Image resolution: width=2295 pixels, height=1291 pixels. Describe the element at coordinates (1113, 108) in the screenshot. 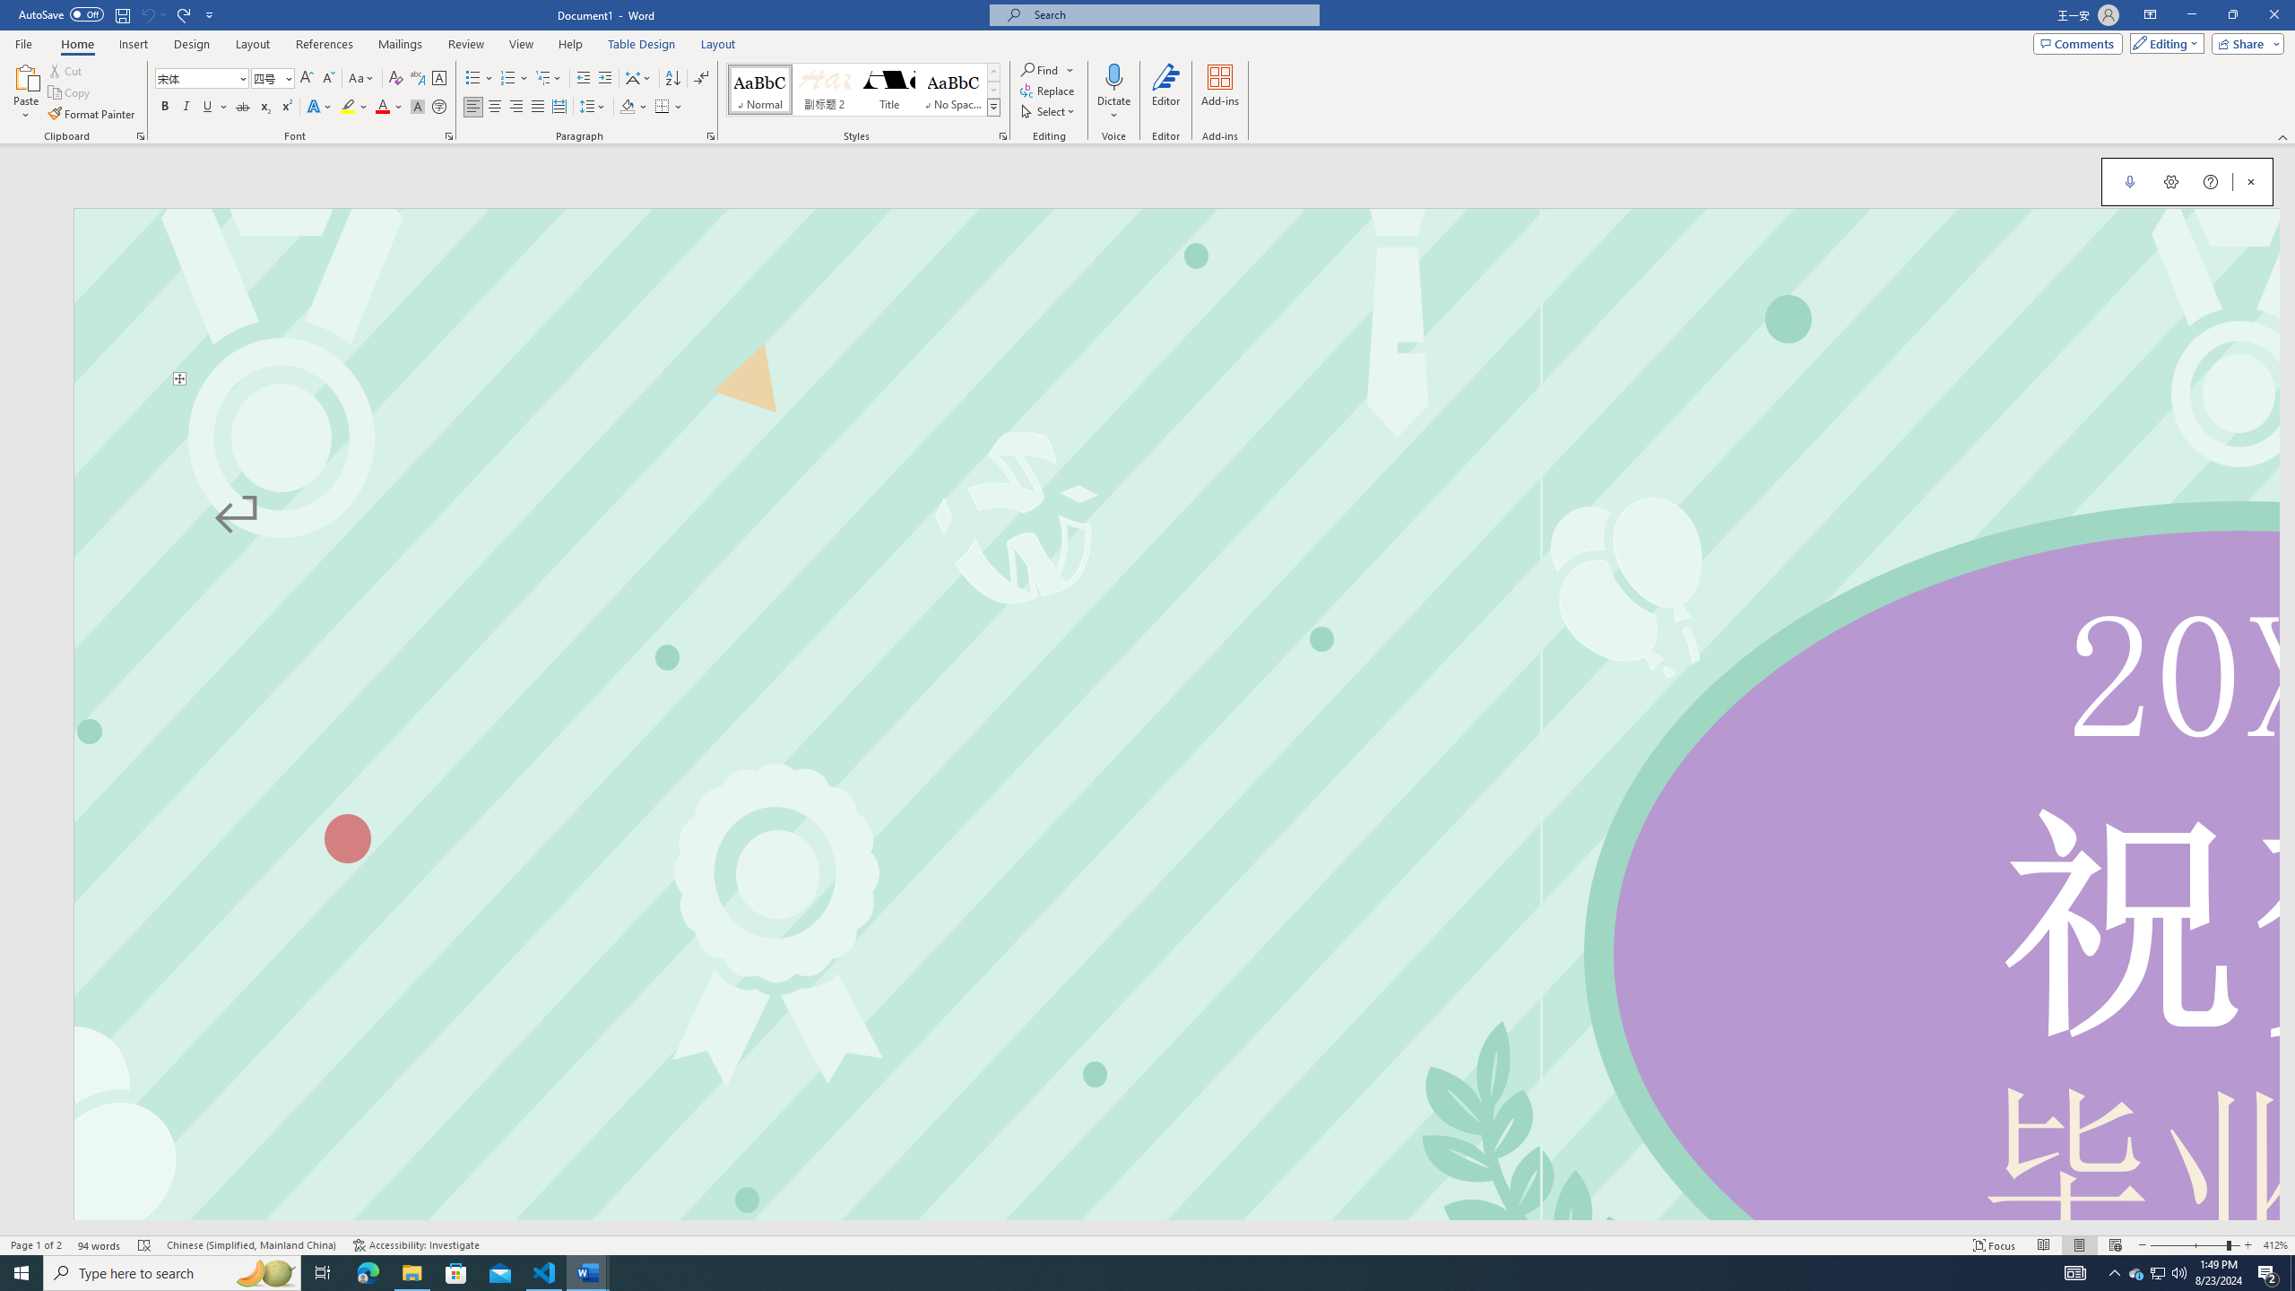

I see `More Options` at that location.